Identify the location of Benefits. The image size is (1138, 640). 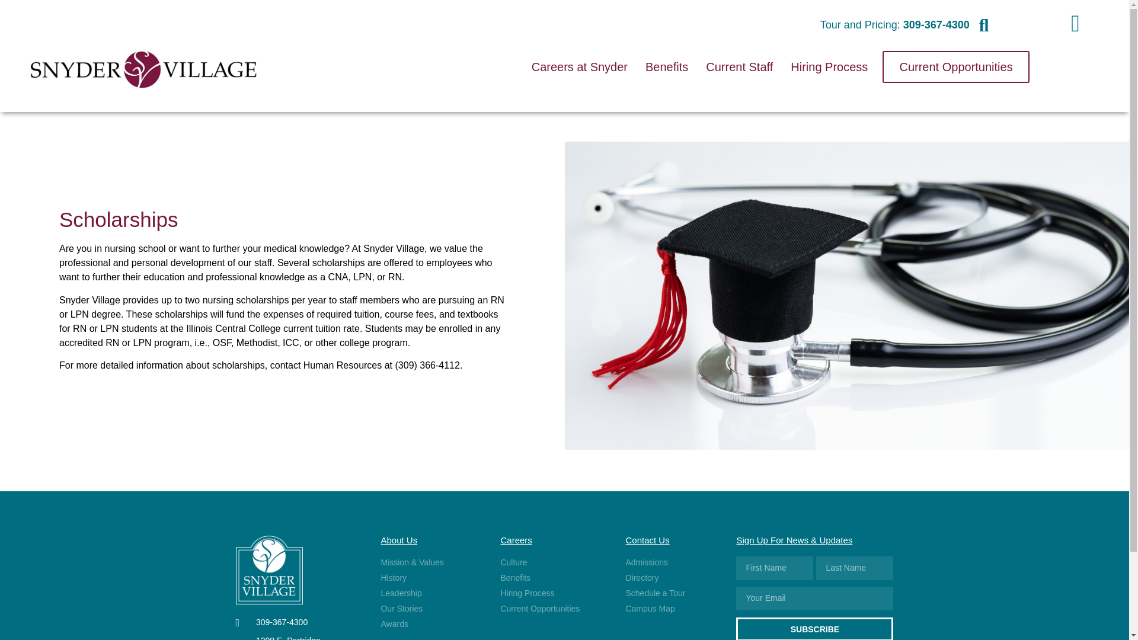
(554, 578).